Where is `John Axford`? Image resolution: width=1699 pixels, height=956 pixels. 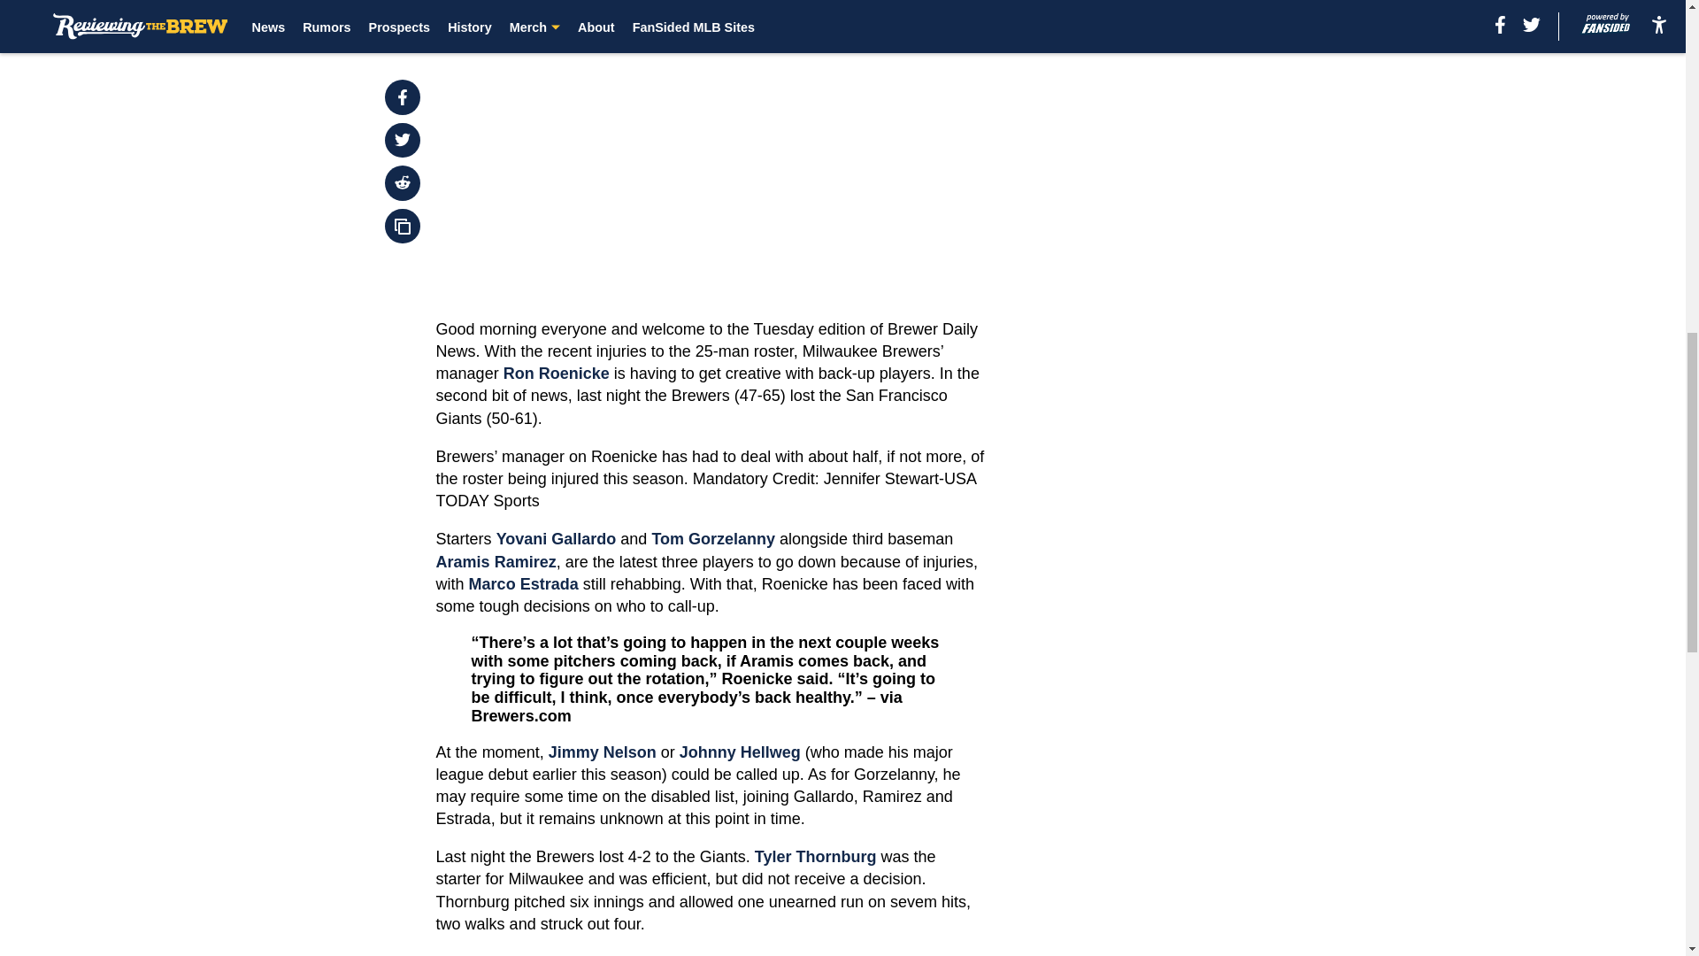
John Axford is located at coordinates (710, 954).